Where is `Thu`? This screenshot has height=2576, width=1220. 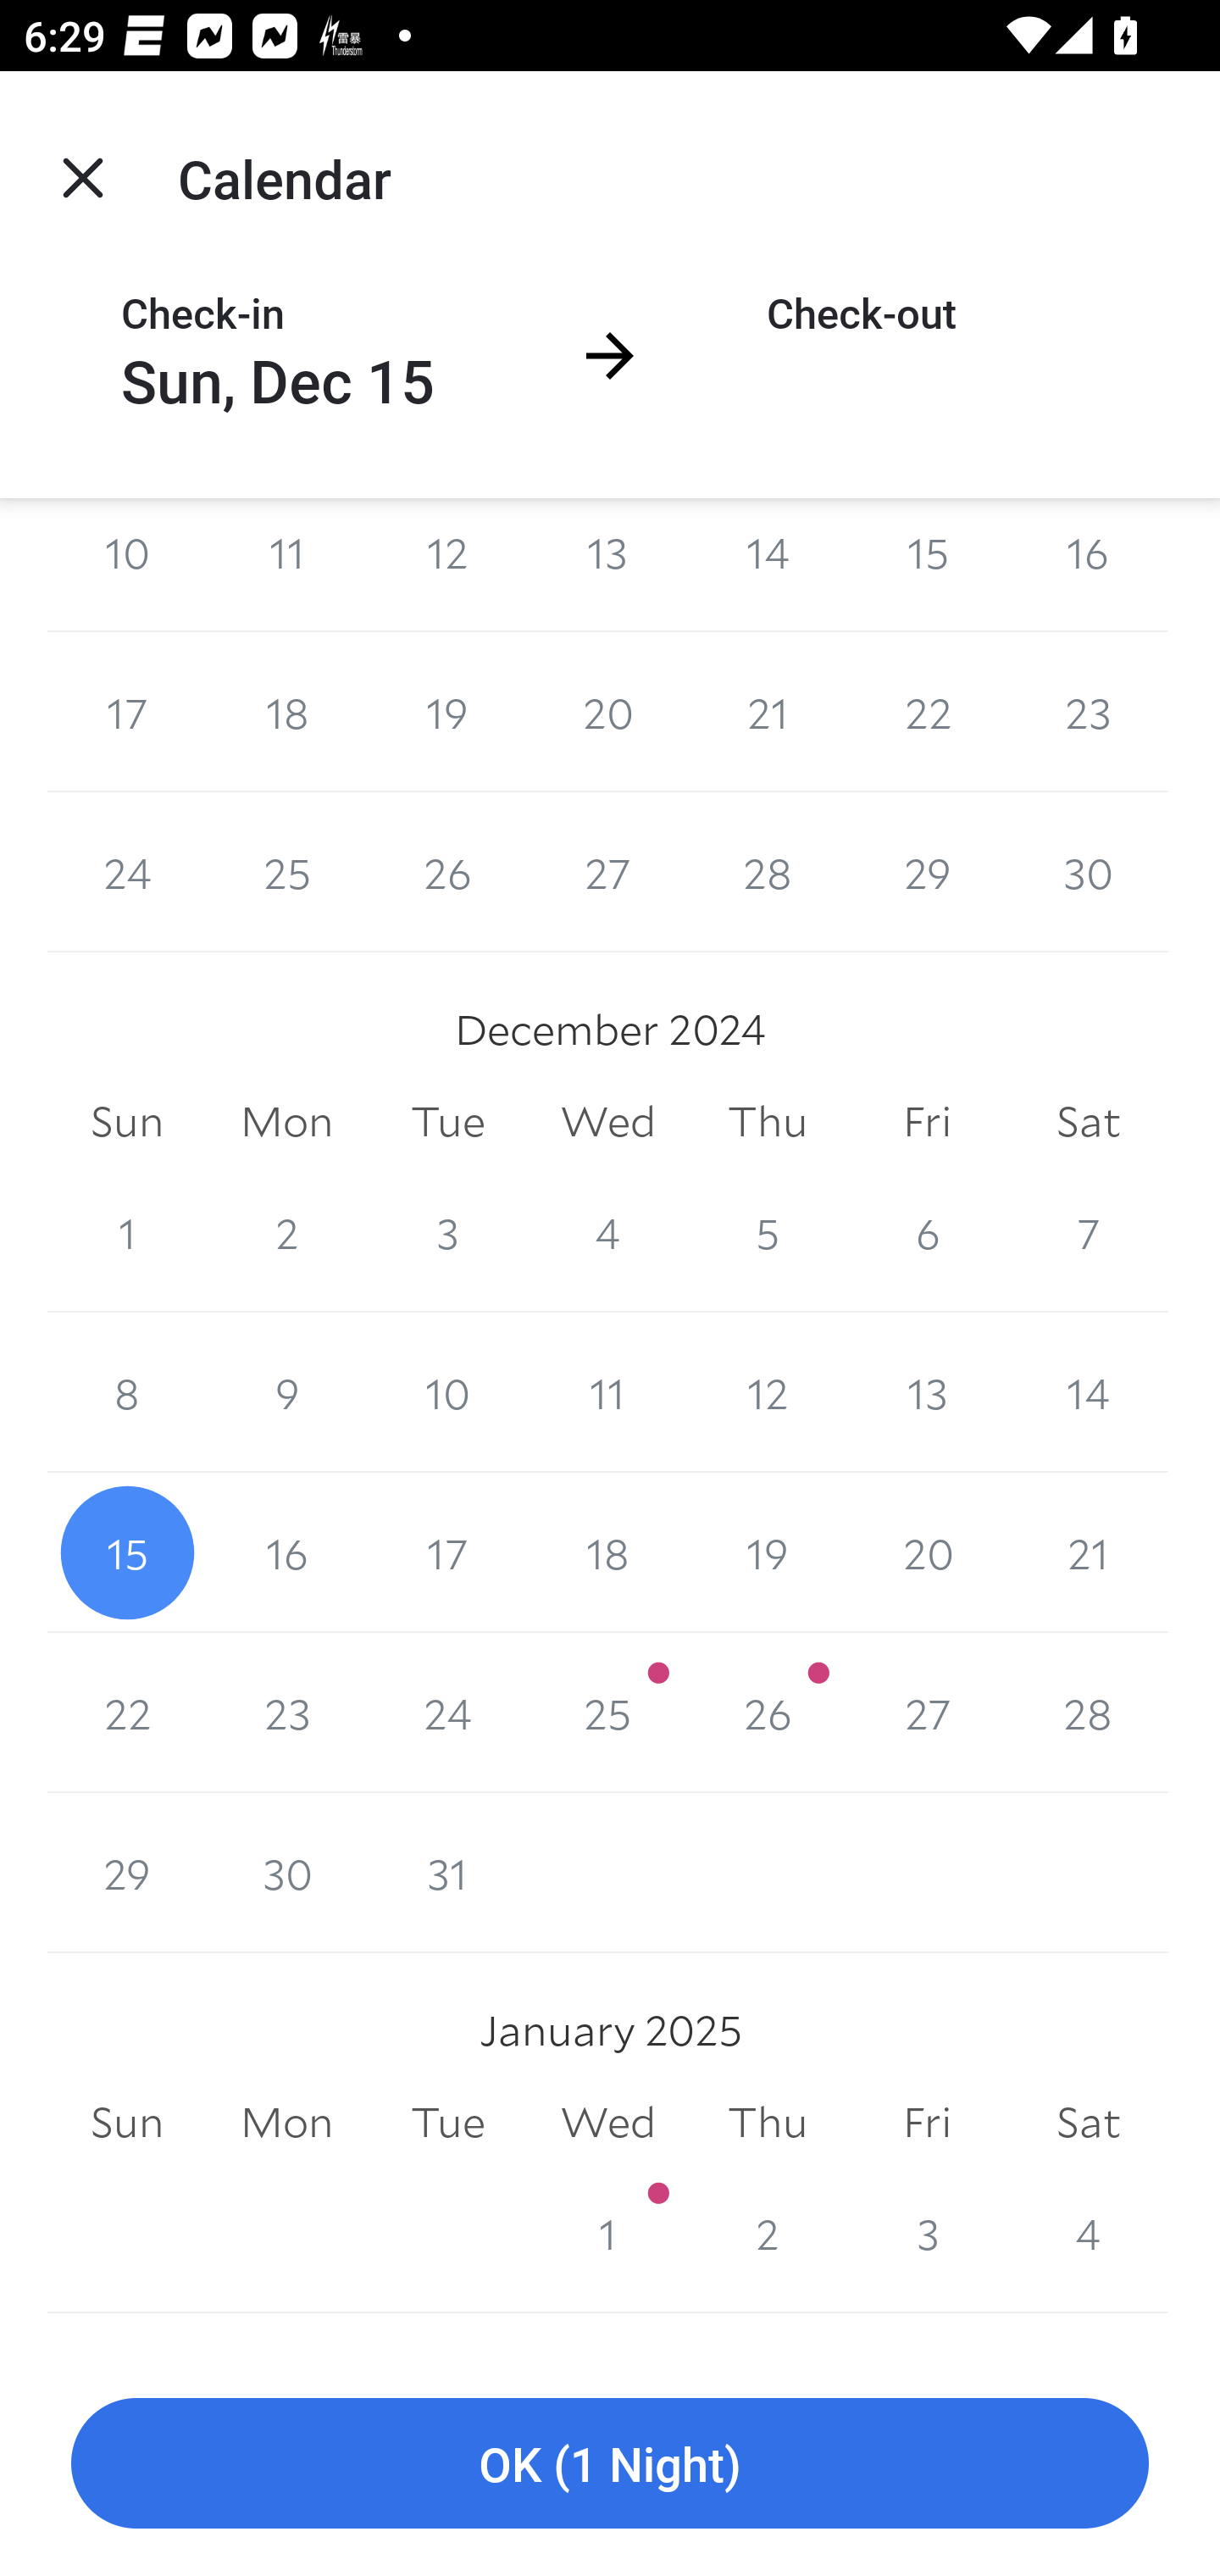 Thu is located at coordinates (768, 1121).